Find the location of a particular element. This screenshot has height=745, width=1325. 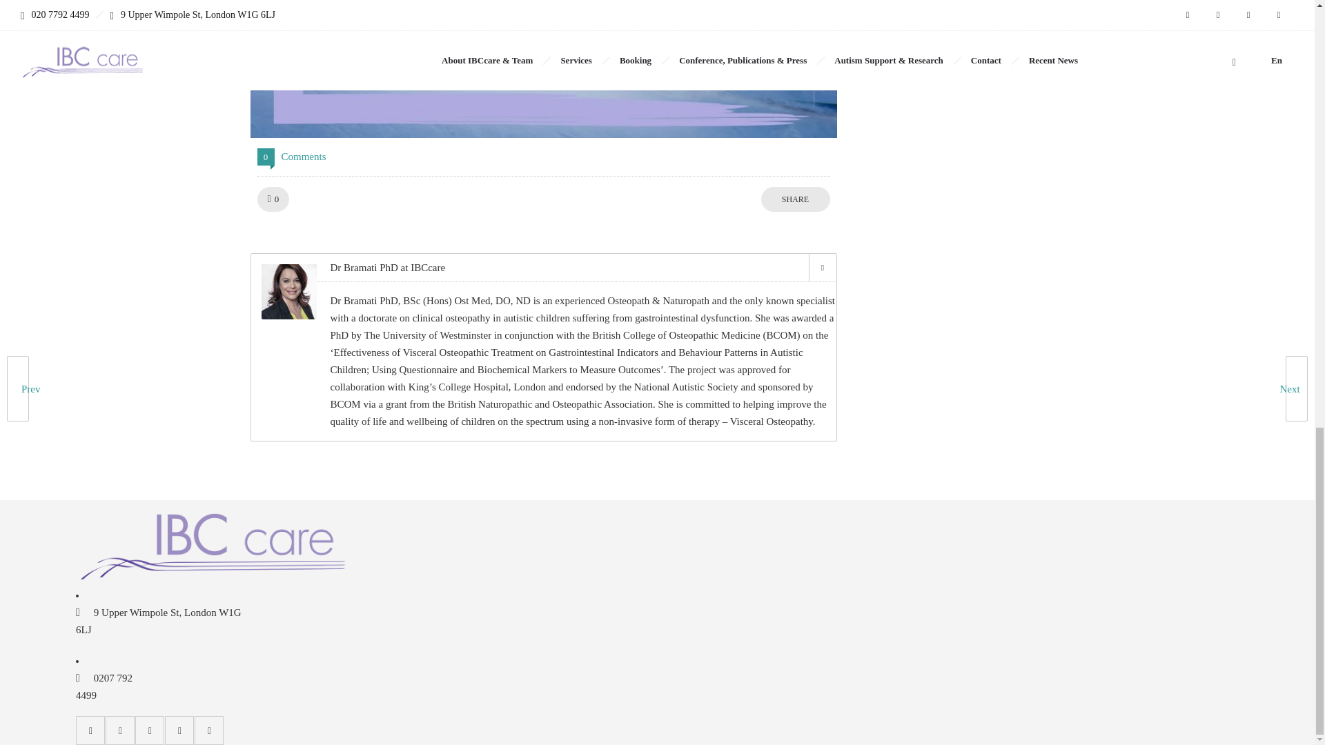

IBCCARE-logo is located at coordinates (214, 544).